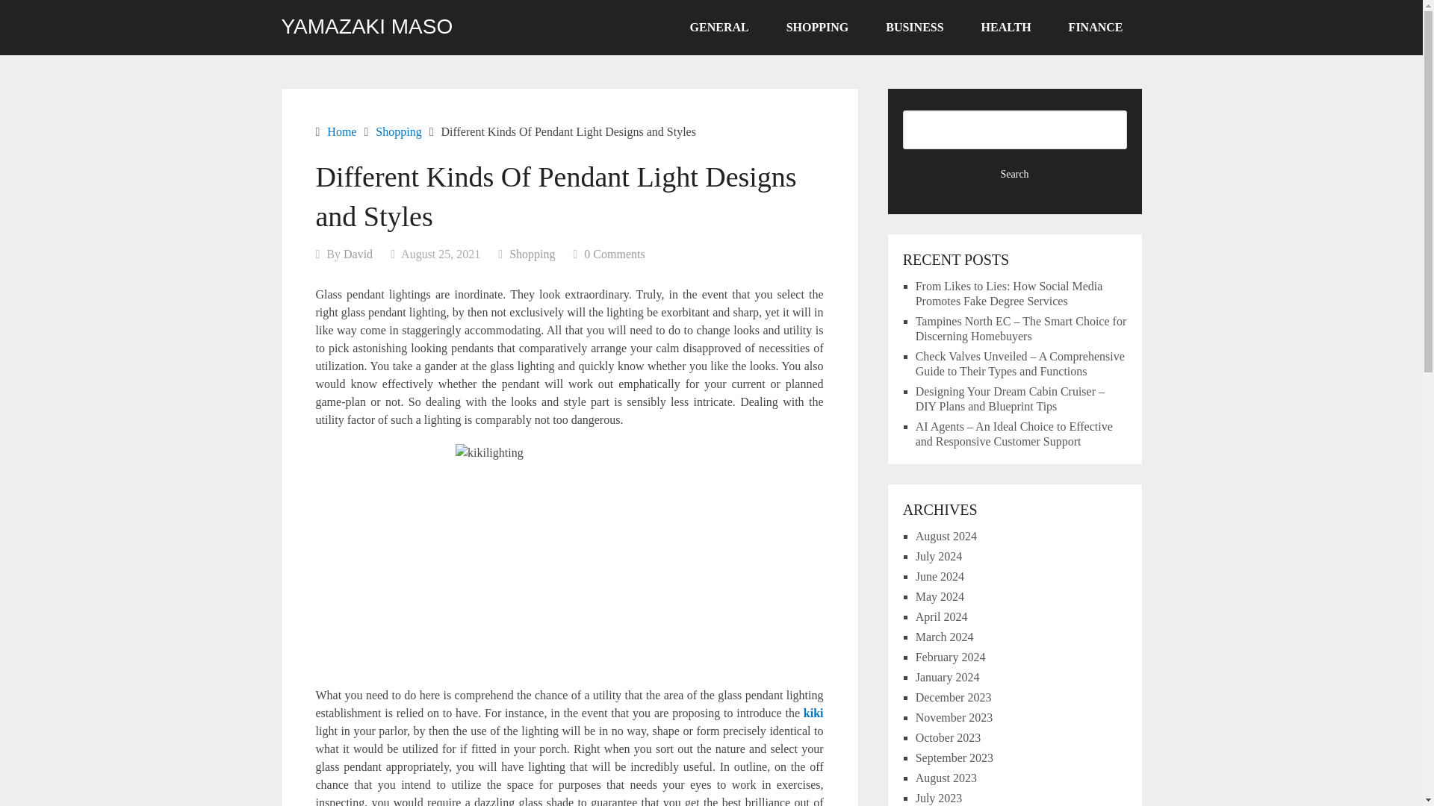 The height and width of the screenshot is (806, 1434). I want to click on Search, so click(1015, 175).